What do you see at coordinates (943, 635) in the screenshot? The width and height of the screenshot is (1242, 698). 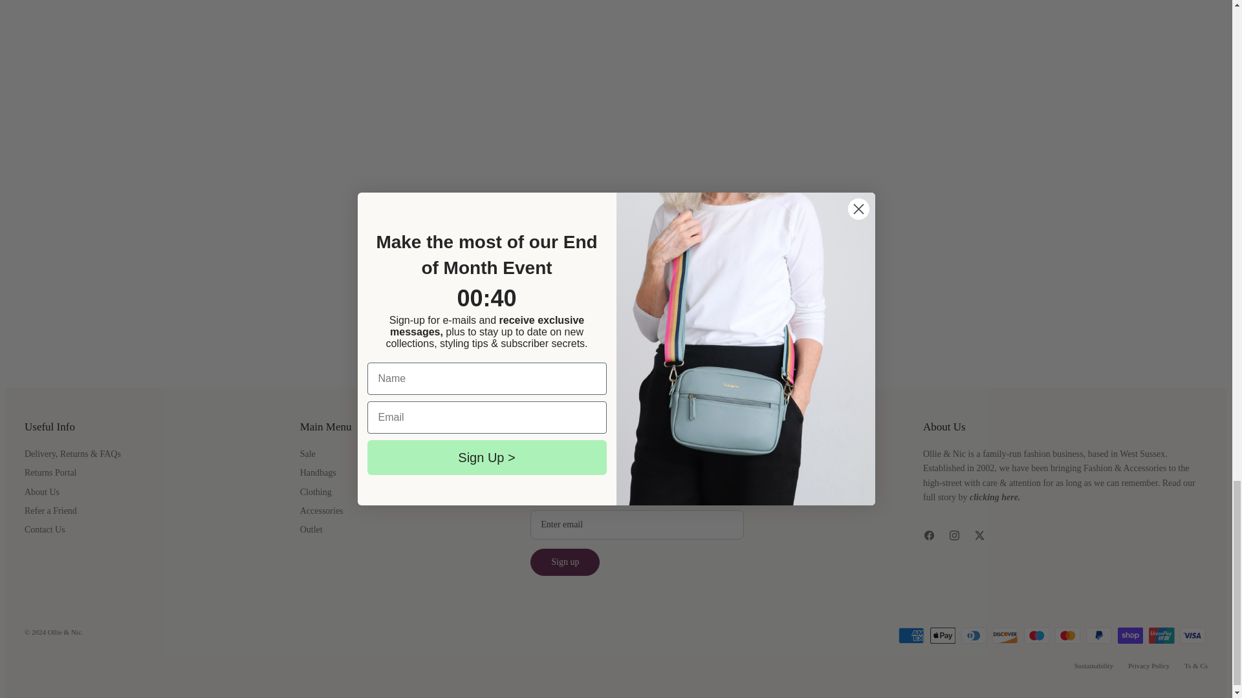 I see `Apple Pay` at bounding box center [943, 635].